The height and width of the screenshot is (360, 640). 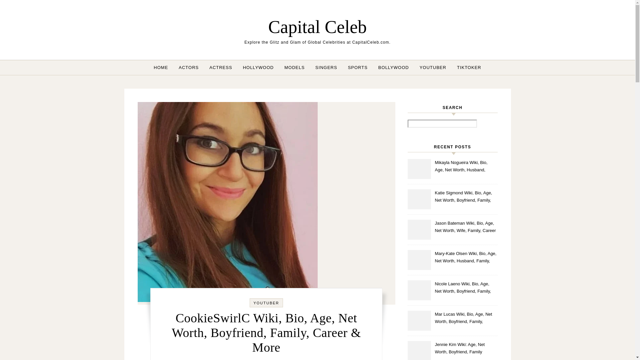 What do you see at coordinates (358, 67) in the screenshot?
I see `SPORTS` at bounding box center [358, 67].